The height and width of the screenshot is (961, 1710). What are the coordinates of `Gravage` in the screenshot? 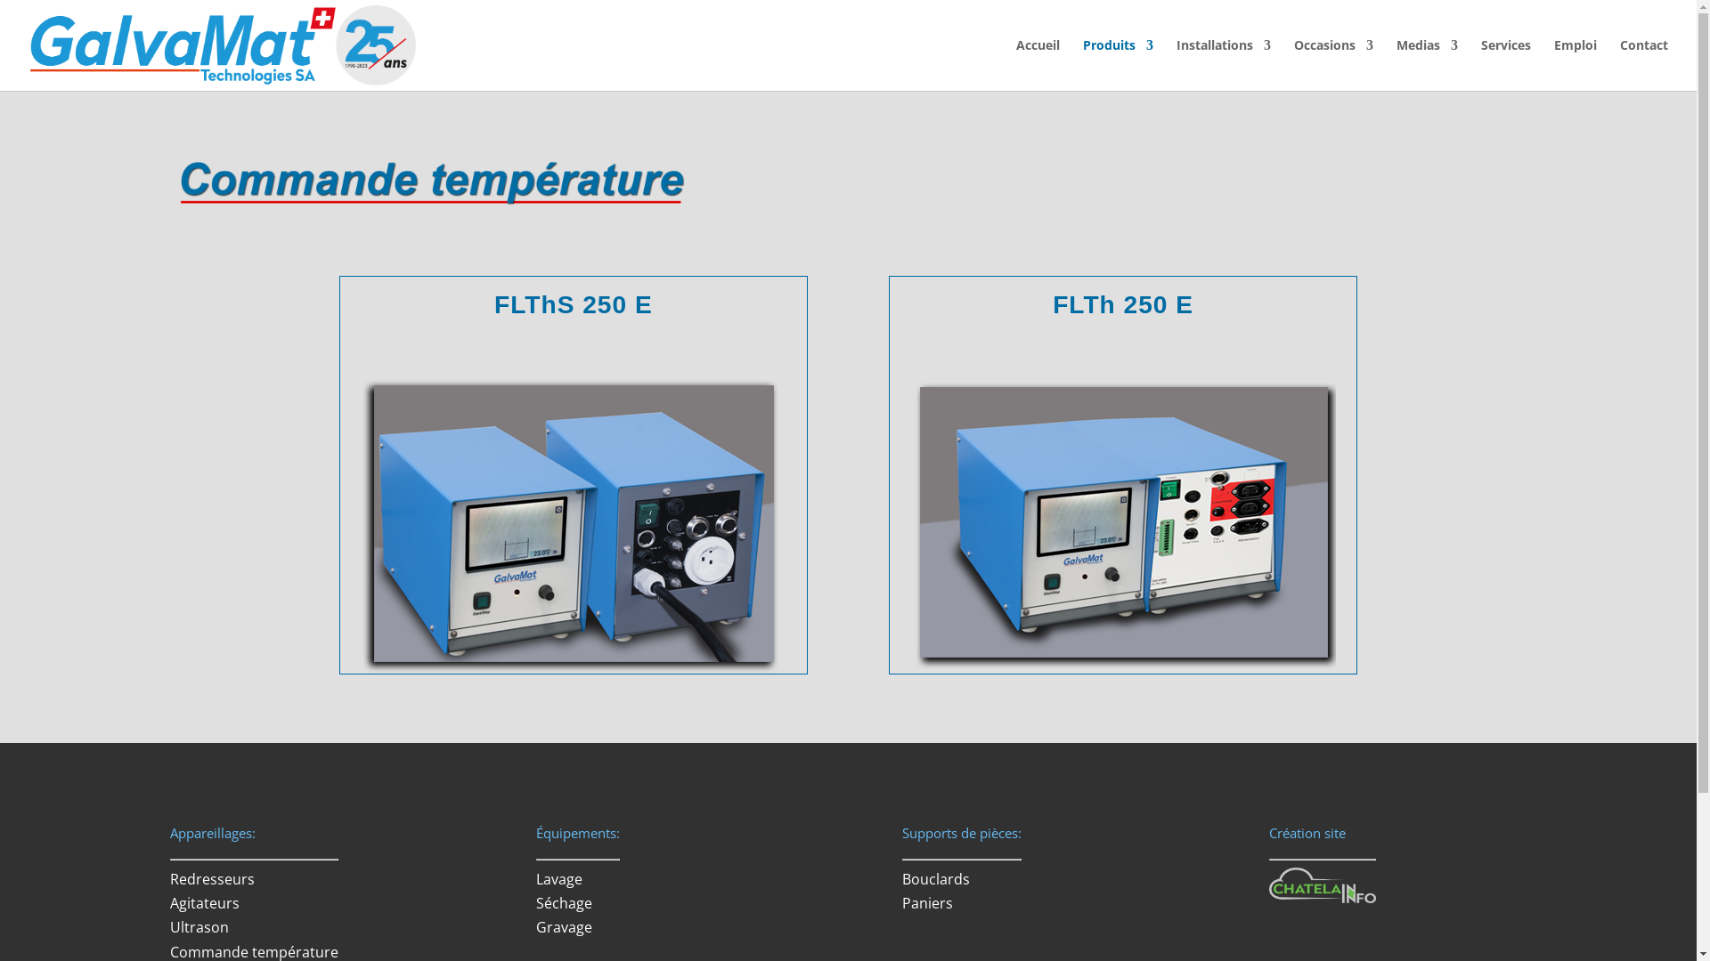 It's located at (565, 927).